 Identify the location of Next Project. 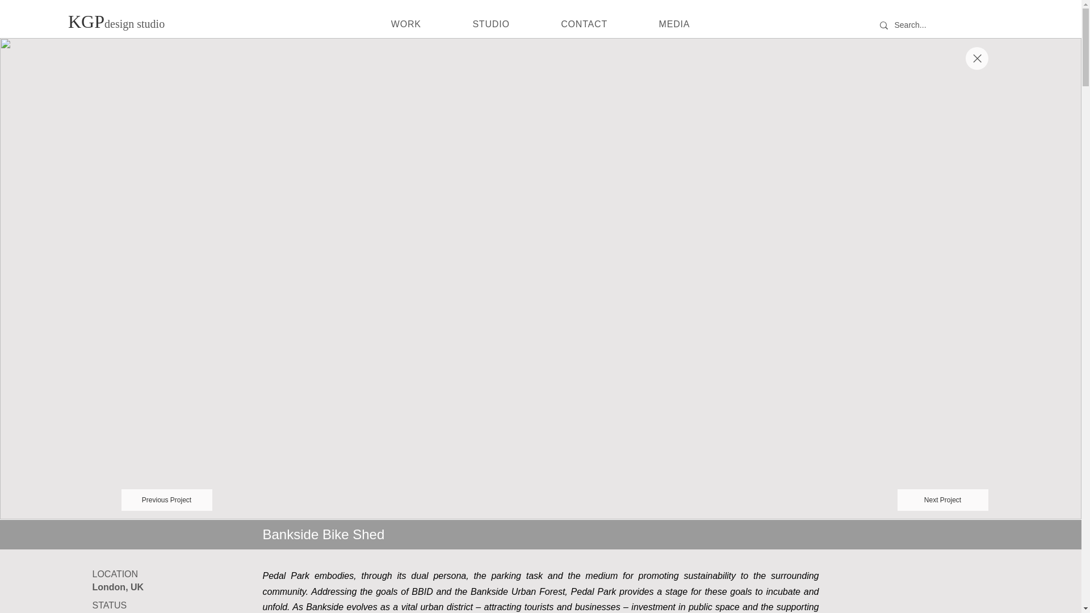
(942, 499).